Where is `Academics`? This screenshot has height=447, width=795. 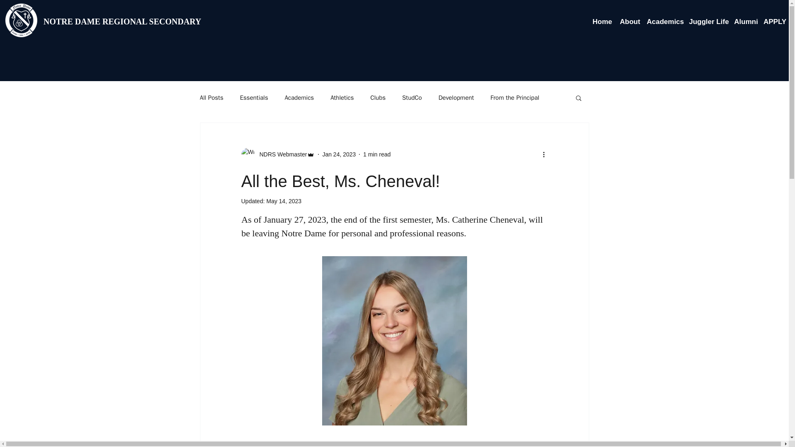
Academics is located at coordinates (299, 97).